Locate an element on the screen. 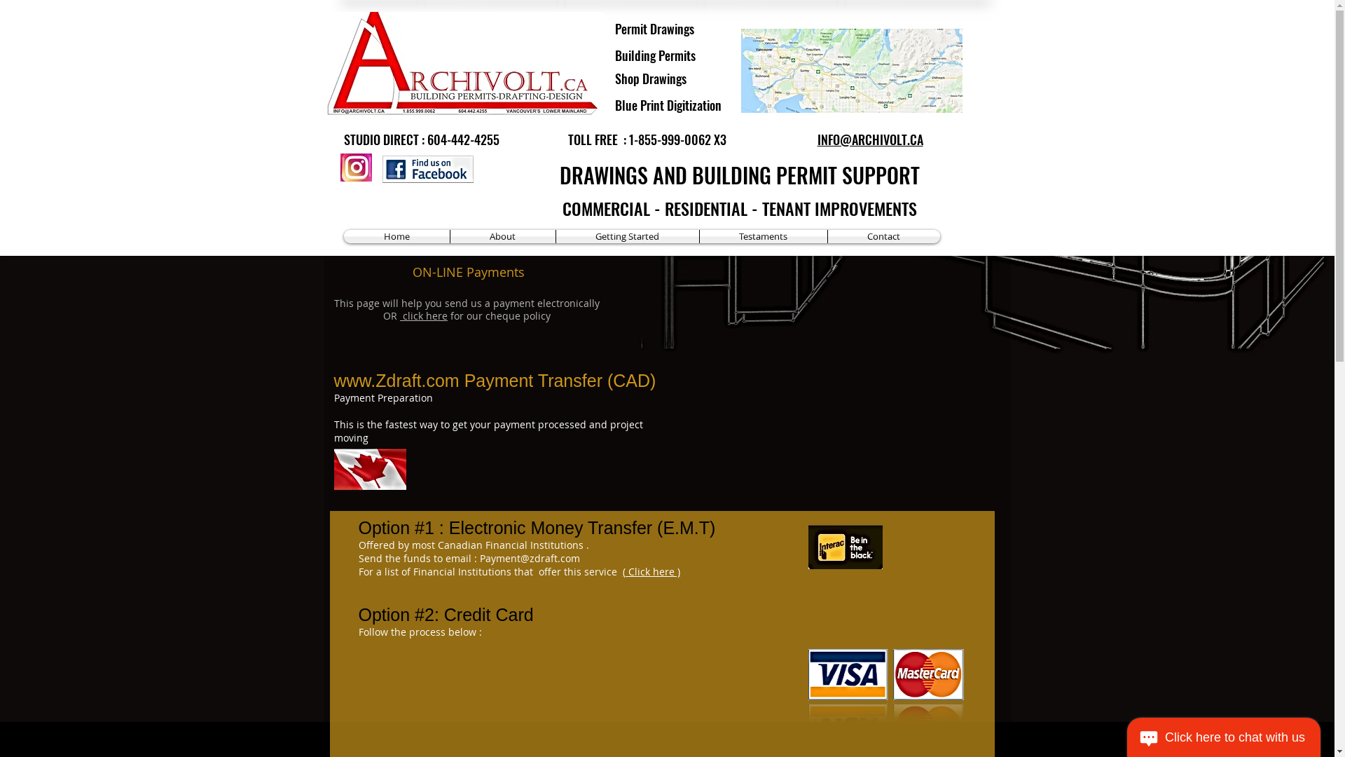 Image resolution: width=1345 pixels, height=757 pixels. www.Zdraft.com is located at coordinates (396, 381).